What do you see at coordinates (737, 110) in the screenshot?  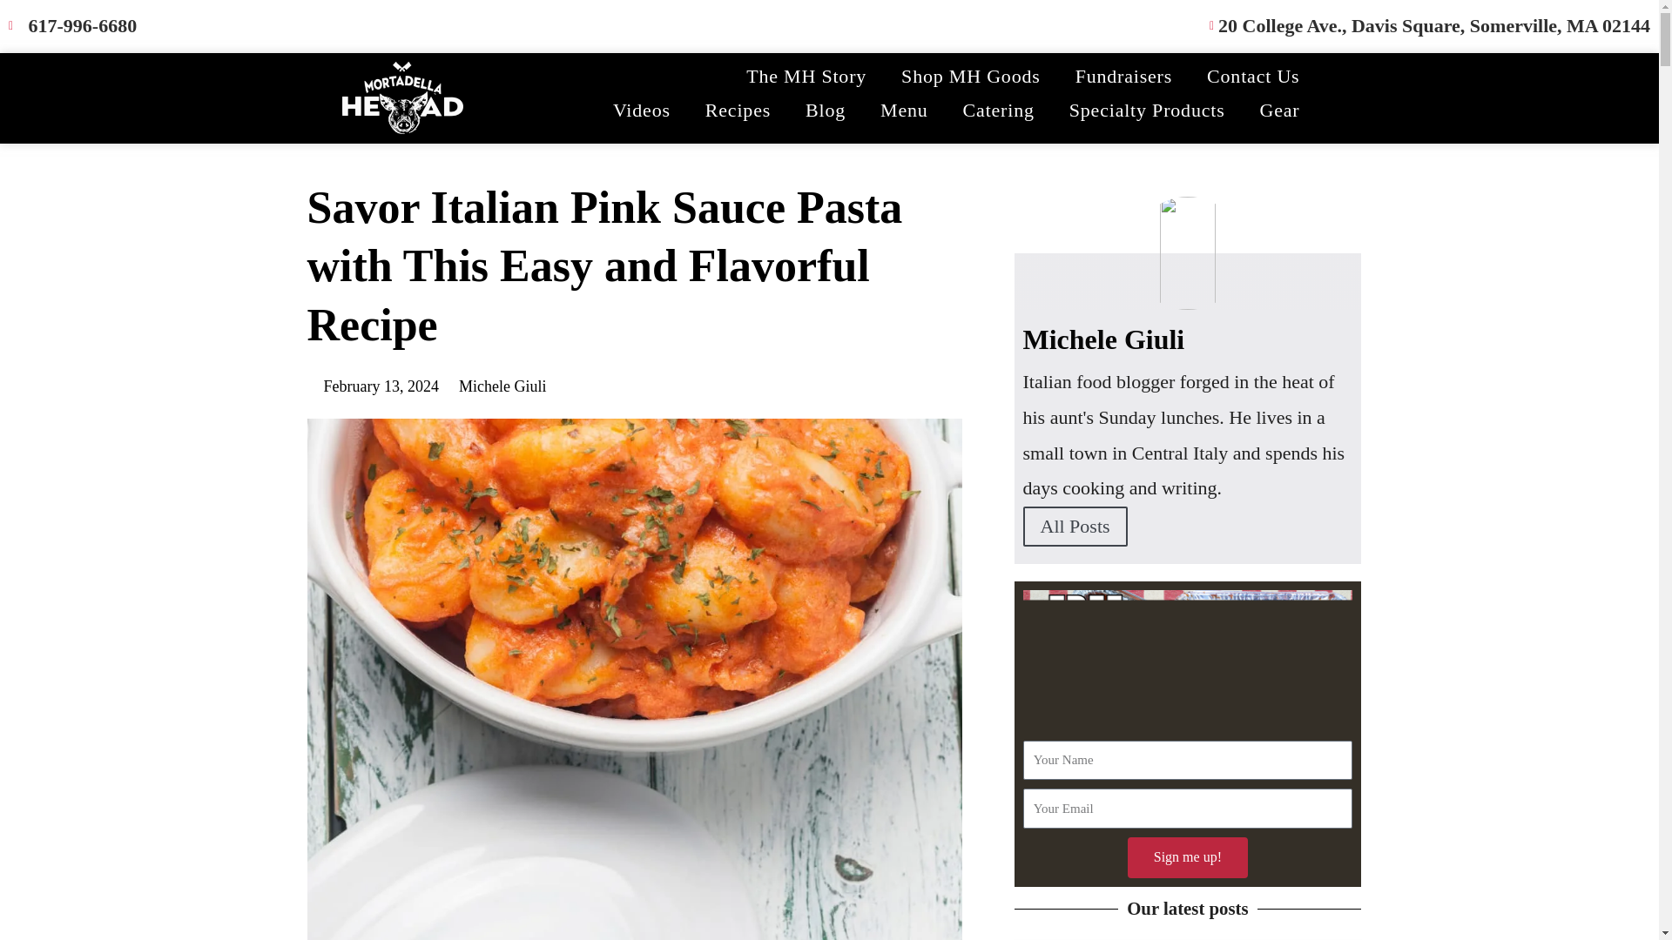 I see `Recipes` at bounding box center [737, 110].